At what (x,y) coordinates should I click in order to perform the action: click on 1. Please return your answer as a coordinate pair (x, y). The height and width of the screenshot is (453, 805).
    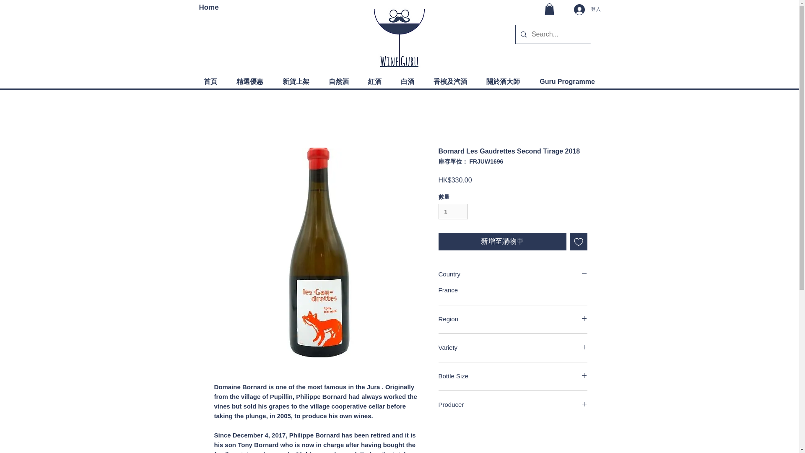
    Looking at the image, I should click on (454, 211).